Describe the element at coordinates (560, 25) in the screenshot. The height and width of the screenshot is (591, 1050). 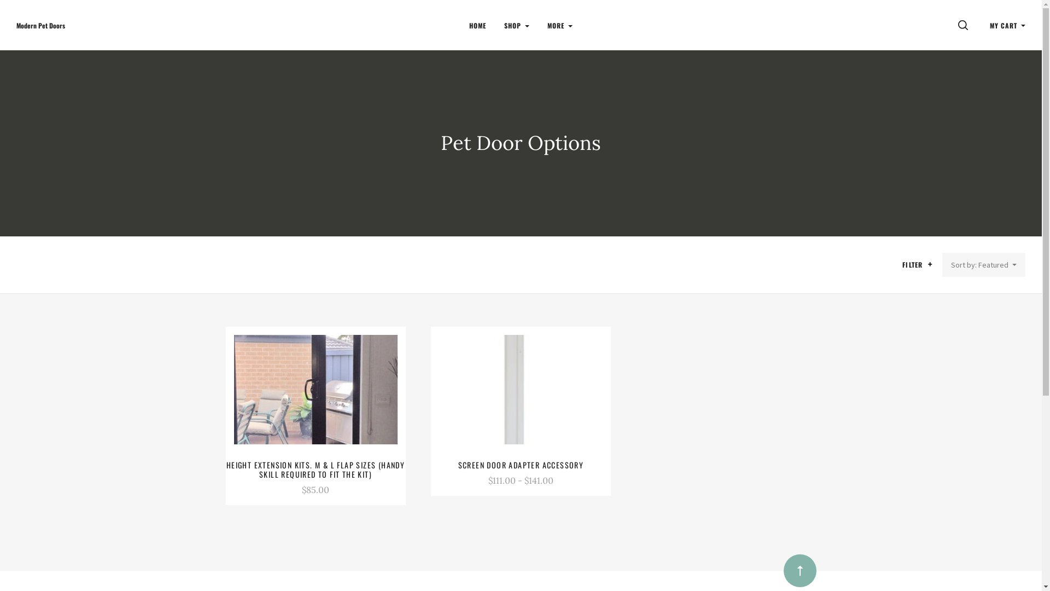
I see `MORE` at that location.